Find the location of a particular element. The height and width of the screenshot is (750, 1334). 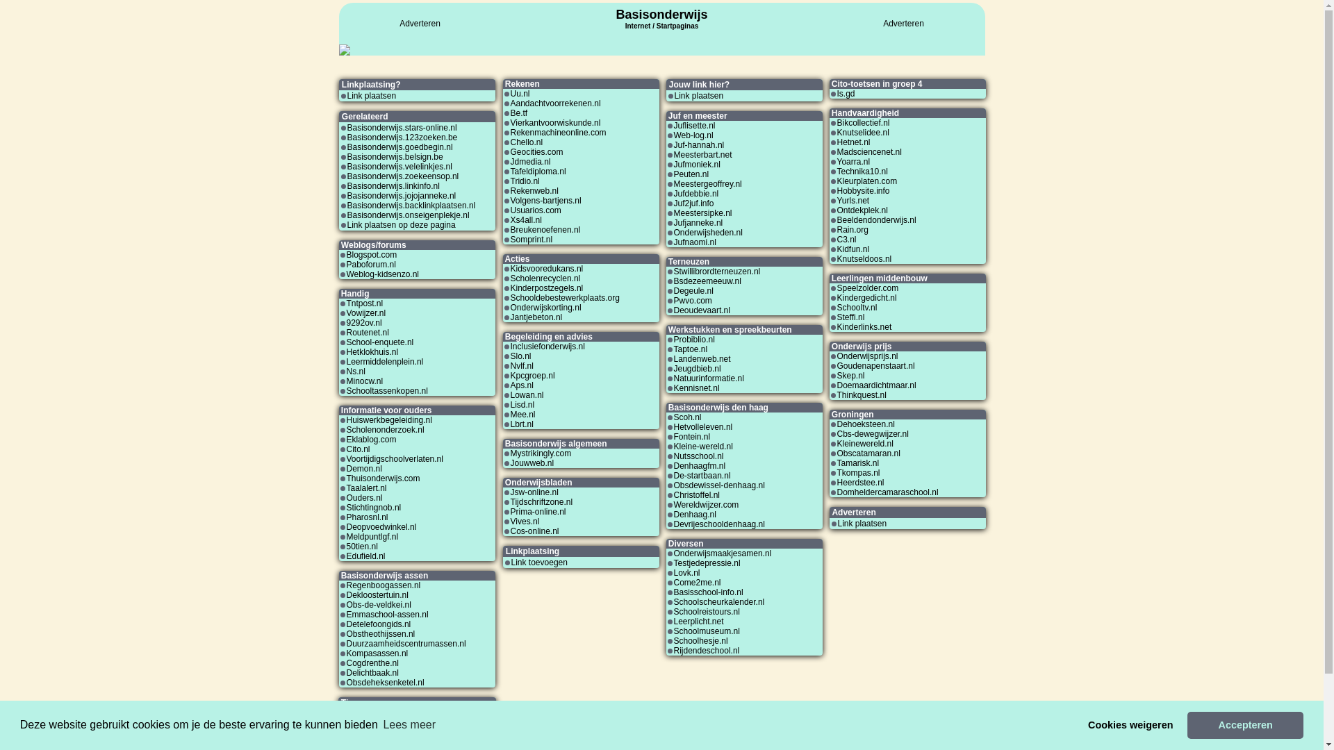

Emmaschool-assen.nl is located at coordinates (387, 615).